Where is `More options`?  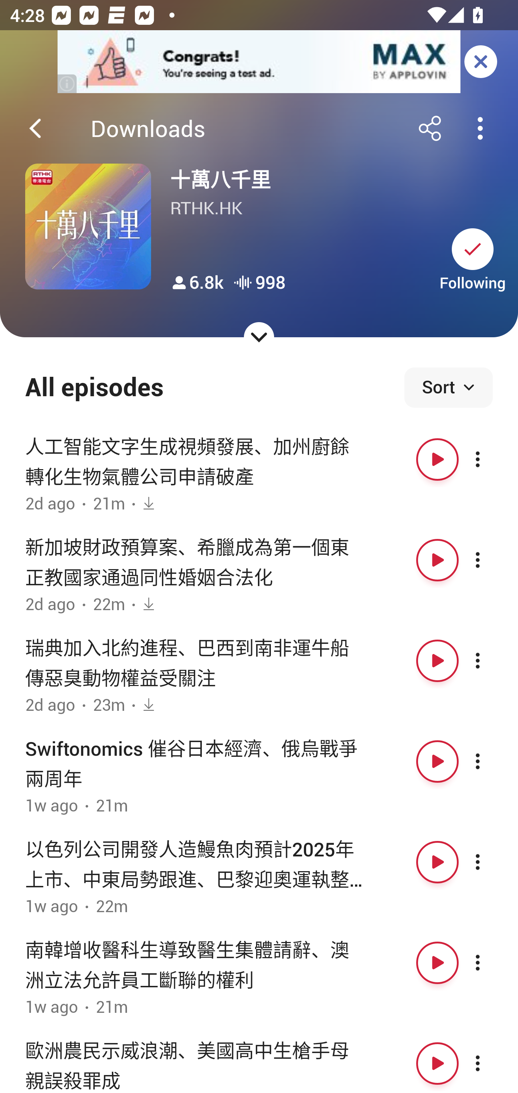
More options is located at coordinates (490, 761).